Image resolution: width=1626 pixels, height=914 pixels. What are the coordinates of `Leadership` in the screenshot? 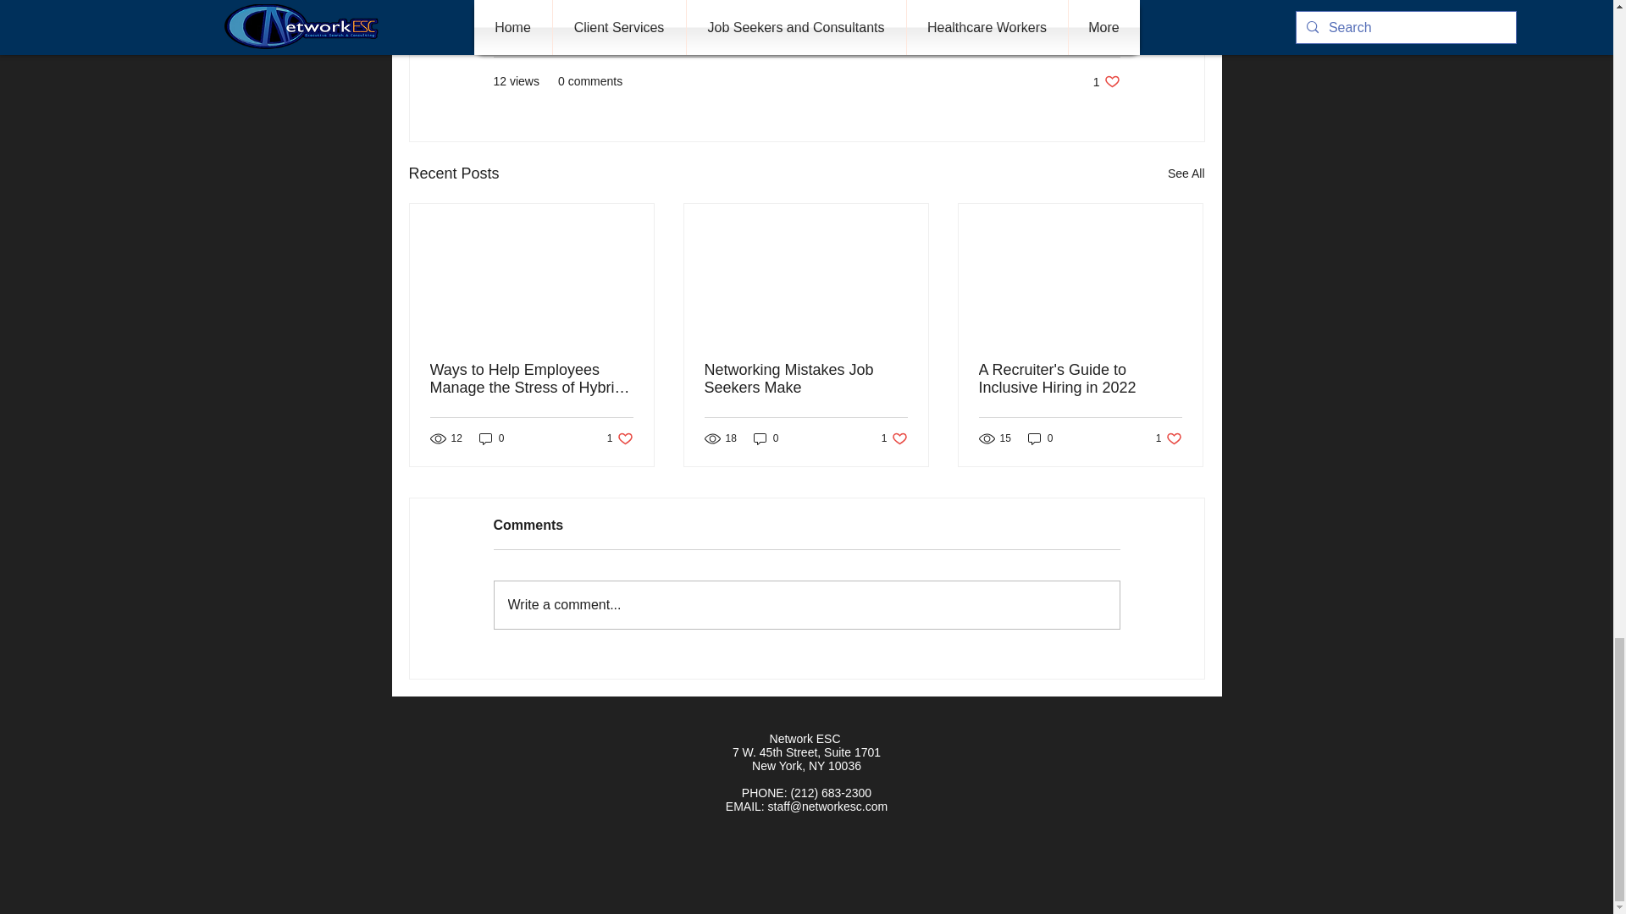 It's located at (982, 31).